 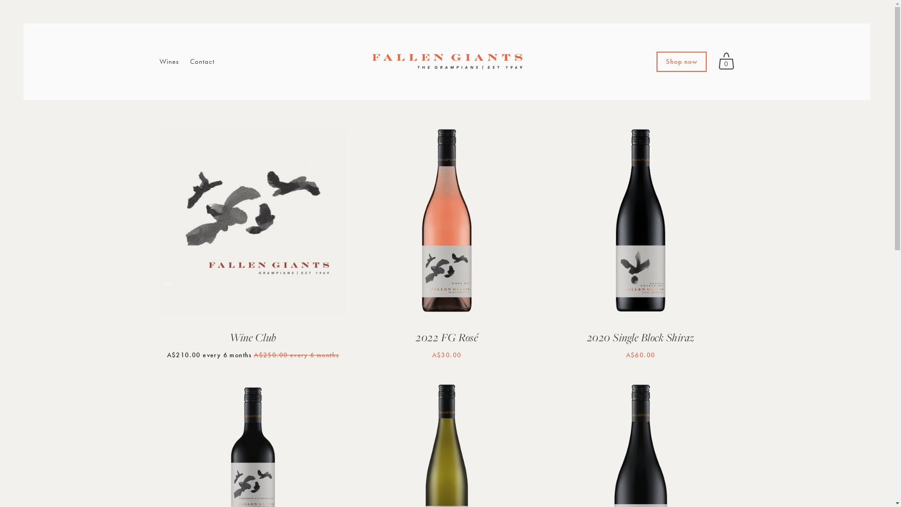 I want to click on Wines, so click(x=169, y=62).